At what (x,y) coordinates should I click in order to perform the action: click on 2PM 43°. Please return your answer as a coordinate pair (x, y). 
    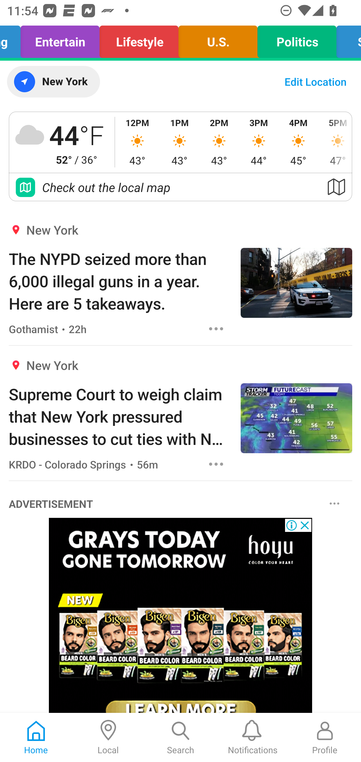
    Looking at the image, I should click on (219, 142).